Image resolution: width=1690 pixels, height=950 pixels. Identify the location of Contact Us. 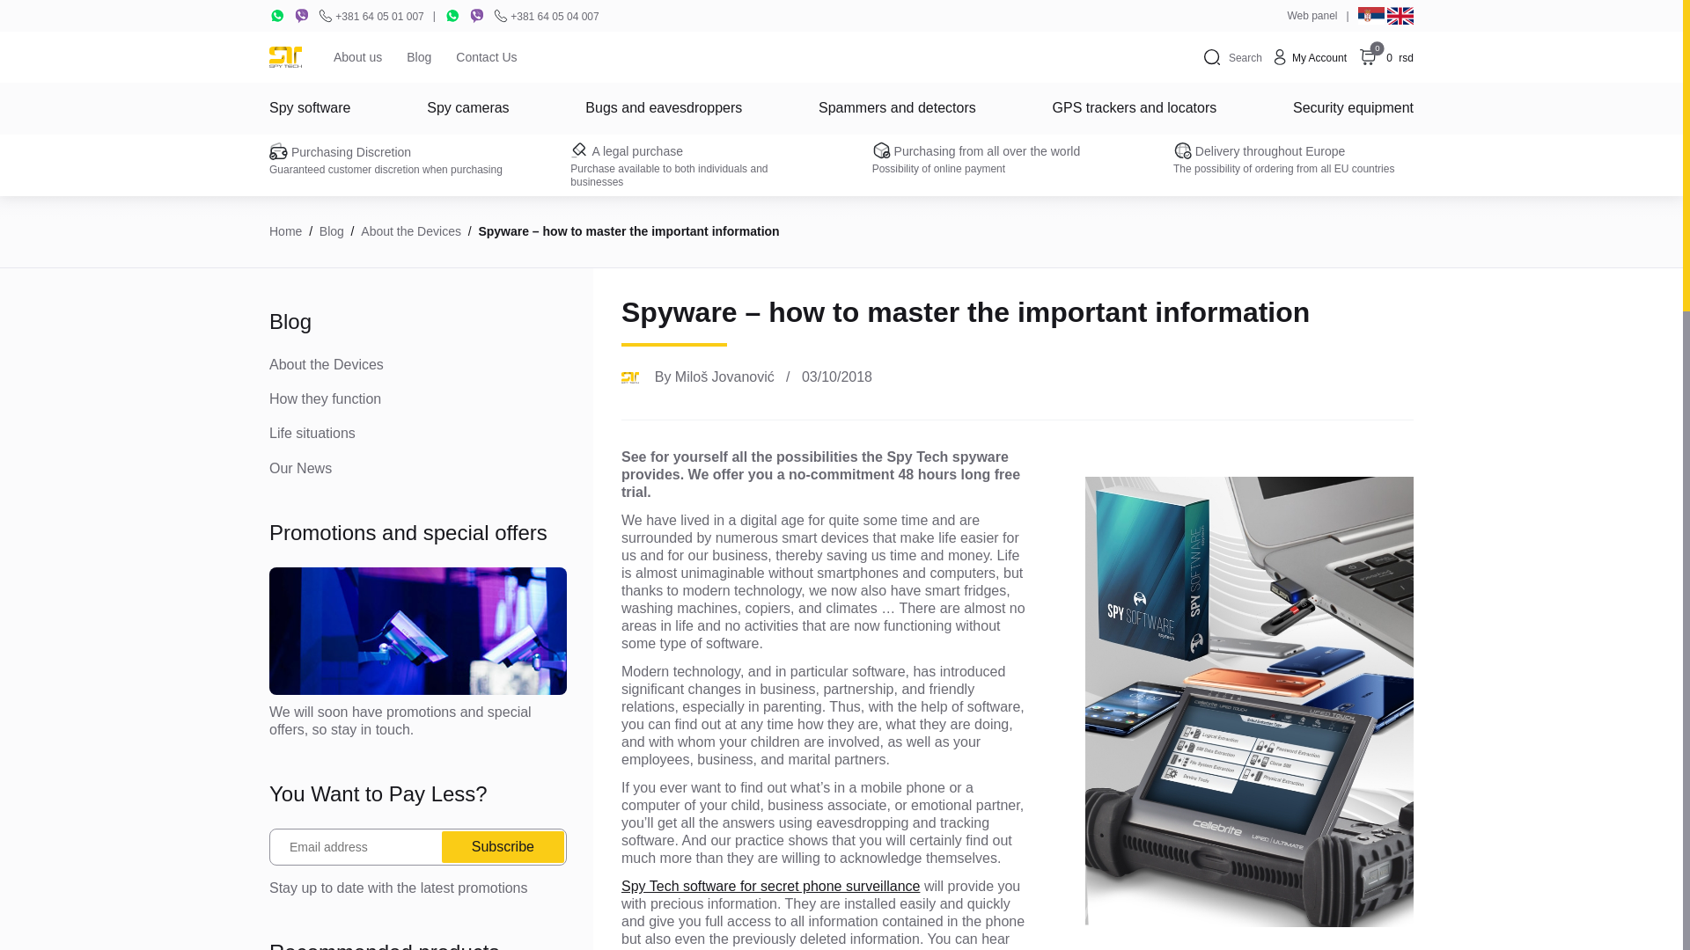
(486, 57).